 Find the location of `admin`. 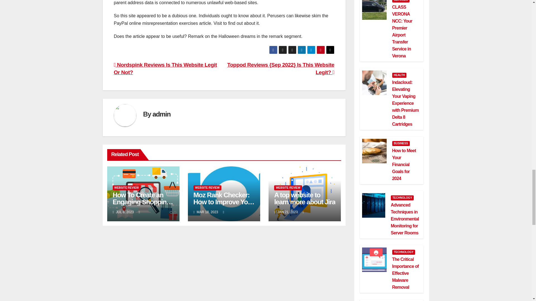

admin is located at coordinates (161, 114).